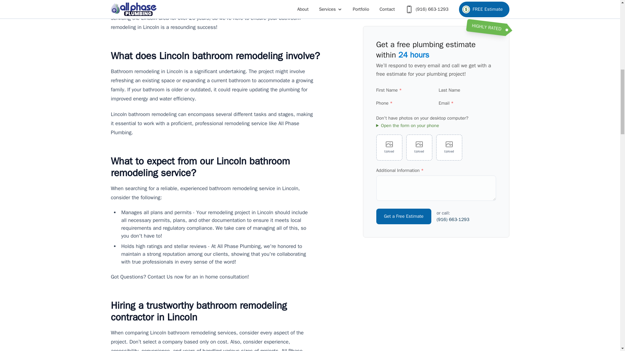 This screenshot has height=351, width=625. I want to click on Get a Free Estimate, so click(404, 140).